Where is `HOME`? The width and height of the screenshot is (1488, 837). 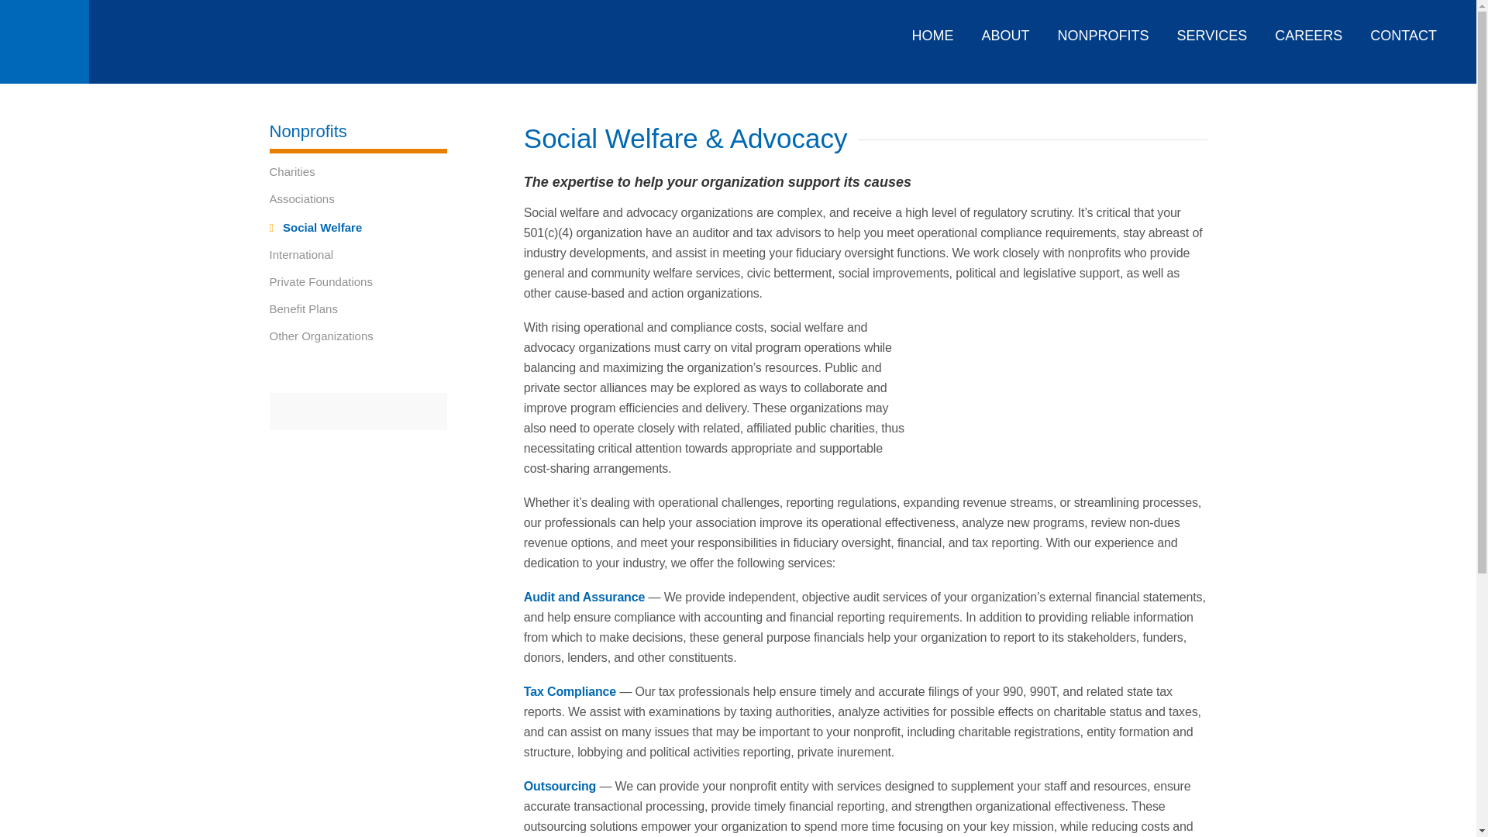
HOME is located at coordinates (932, 30).